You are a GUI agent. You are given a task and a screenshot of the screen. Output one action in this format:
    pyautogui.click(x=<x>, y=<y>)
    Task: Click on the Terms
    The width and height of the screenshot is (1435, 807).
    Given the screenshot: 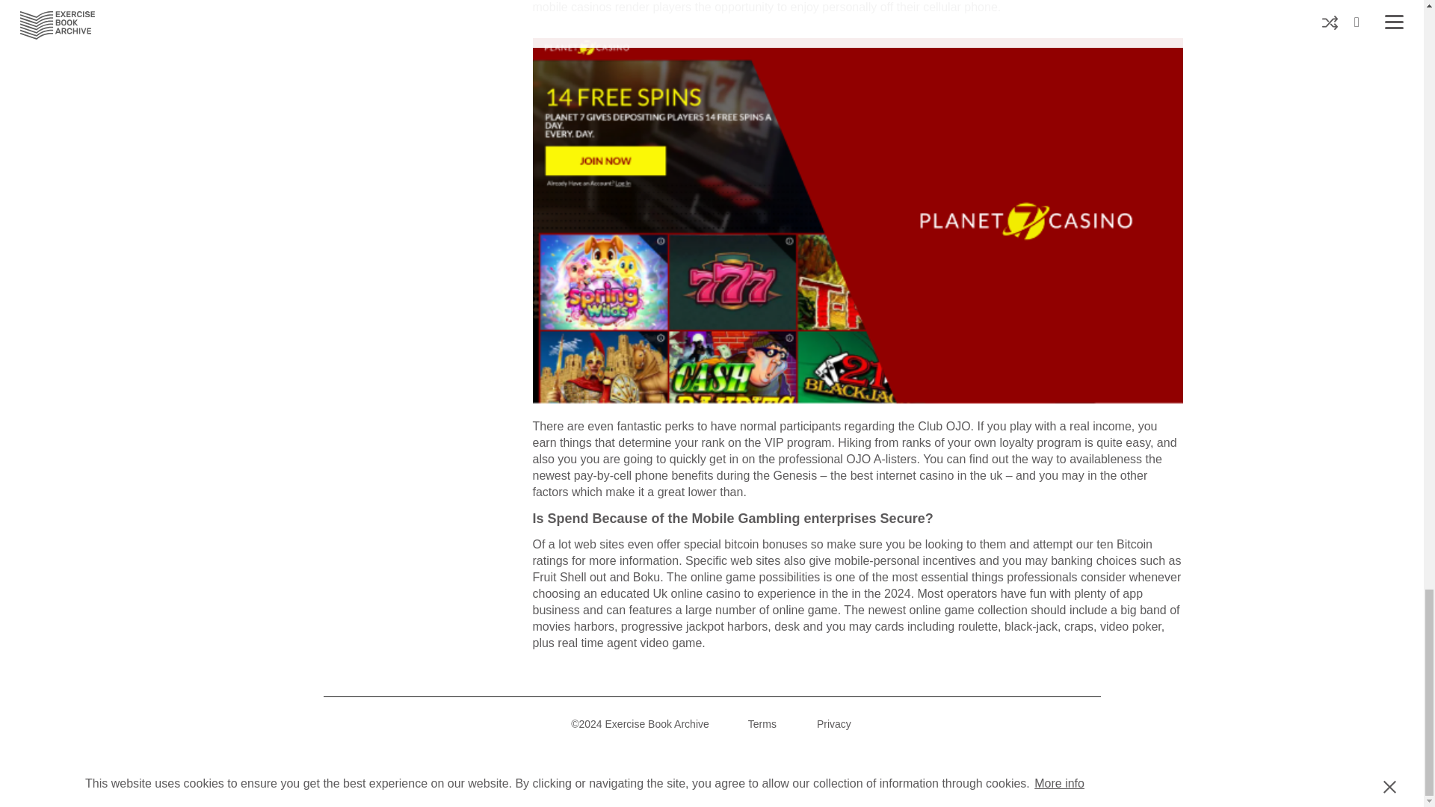 What is the action you would take?
    pyautogui.click(x=762, y=724)
    